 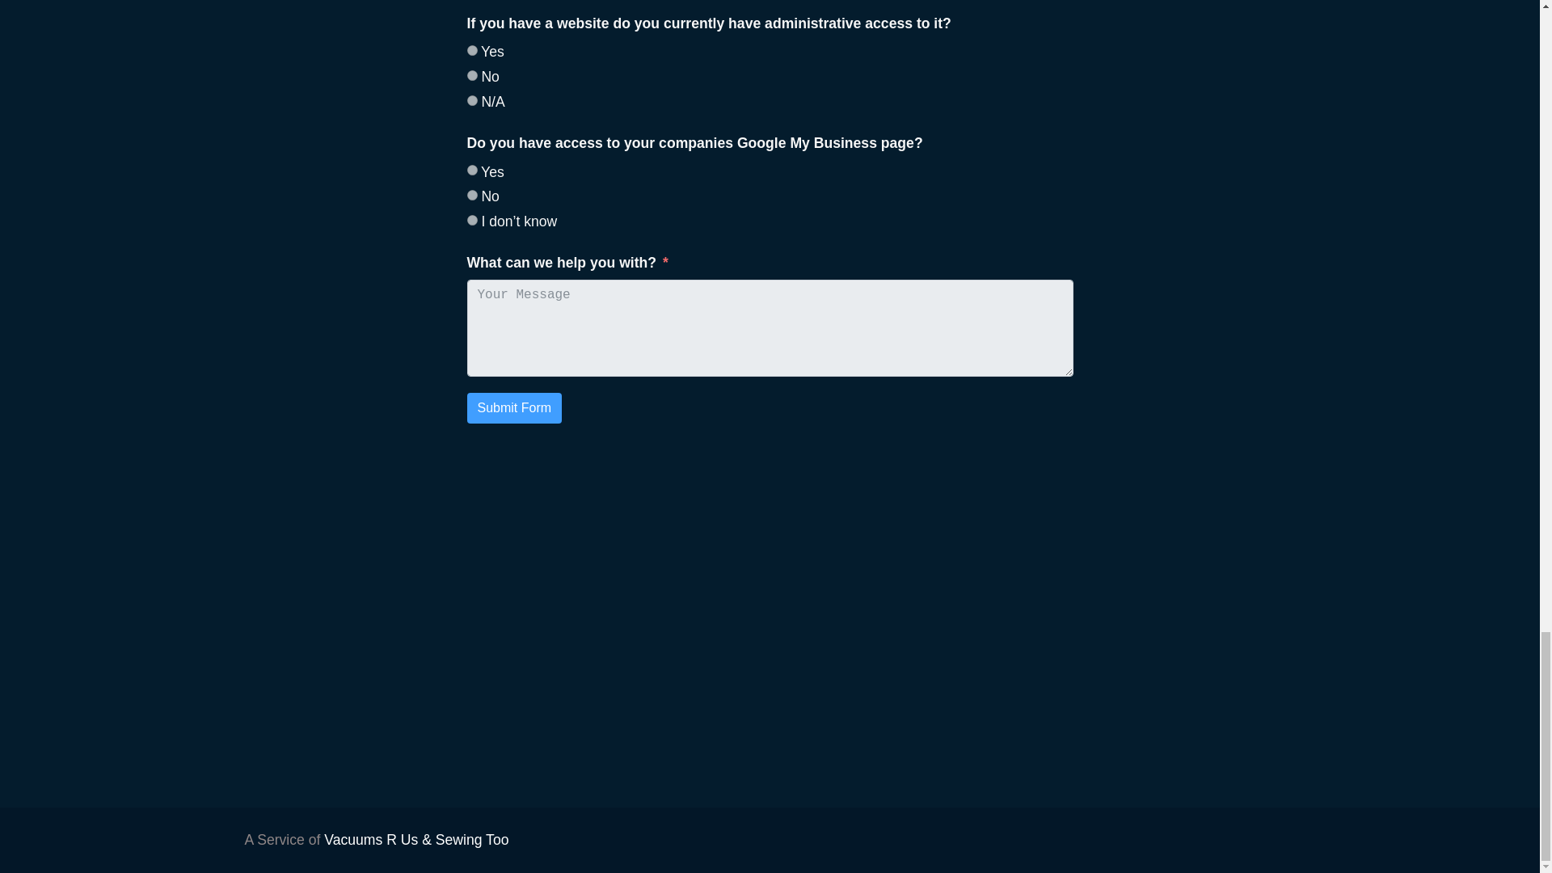 What do you see at coordinates (472, 76) in the screenshot?
I see `no` at bounding box center [472, 76].